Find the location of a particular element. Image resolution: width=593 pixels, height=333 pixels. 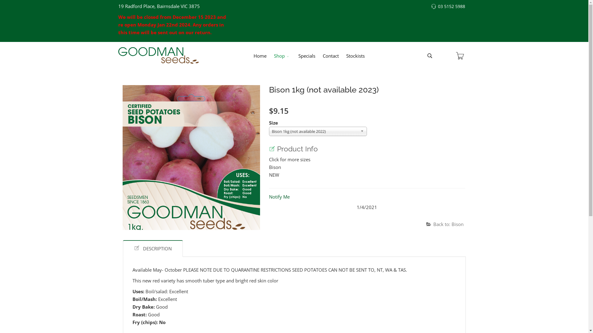

Home is located at coordinates (260, 56).